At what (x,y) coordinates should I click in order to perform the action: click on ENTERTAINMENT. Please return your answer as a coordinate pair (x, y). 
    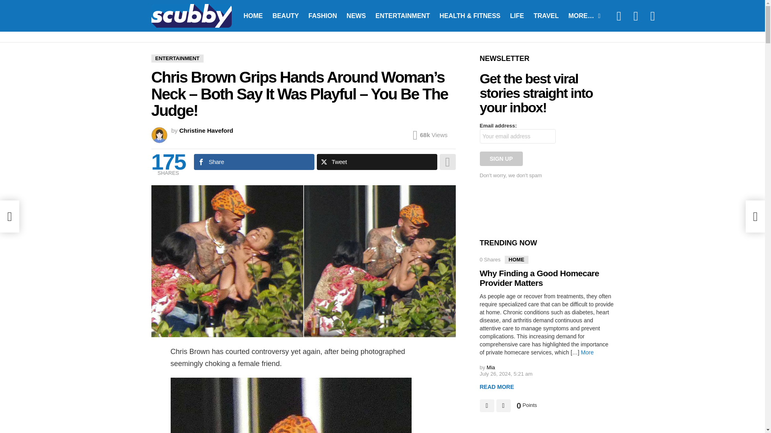
    Looking at the image, I should click on (177, 59).